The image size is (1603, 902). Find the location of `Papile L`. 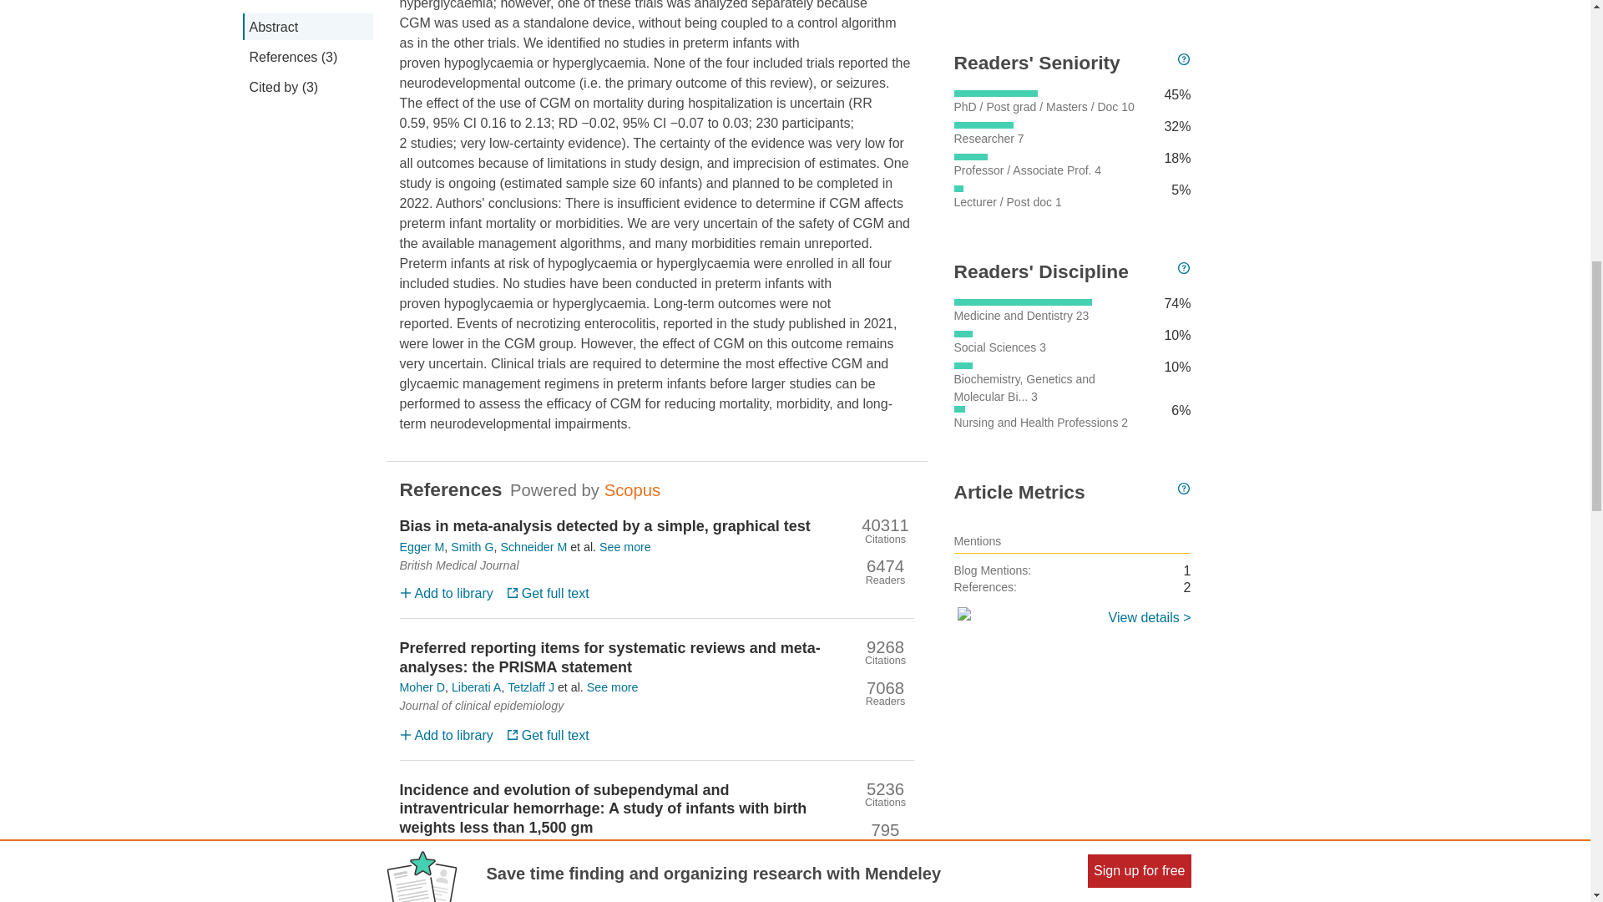

Papile L is located at coordinates (421, 847).